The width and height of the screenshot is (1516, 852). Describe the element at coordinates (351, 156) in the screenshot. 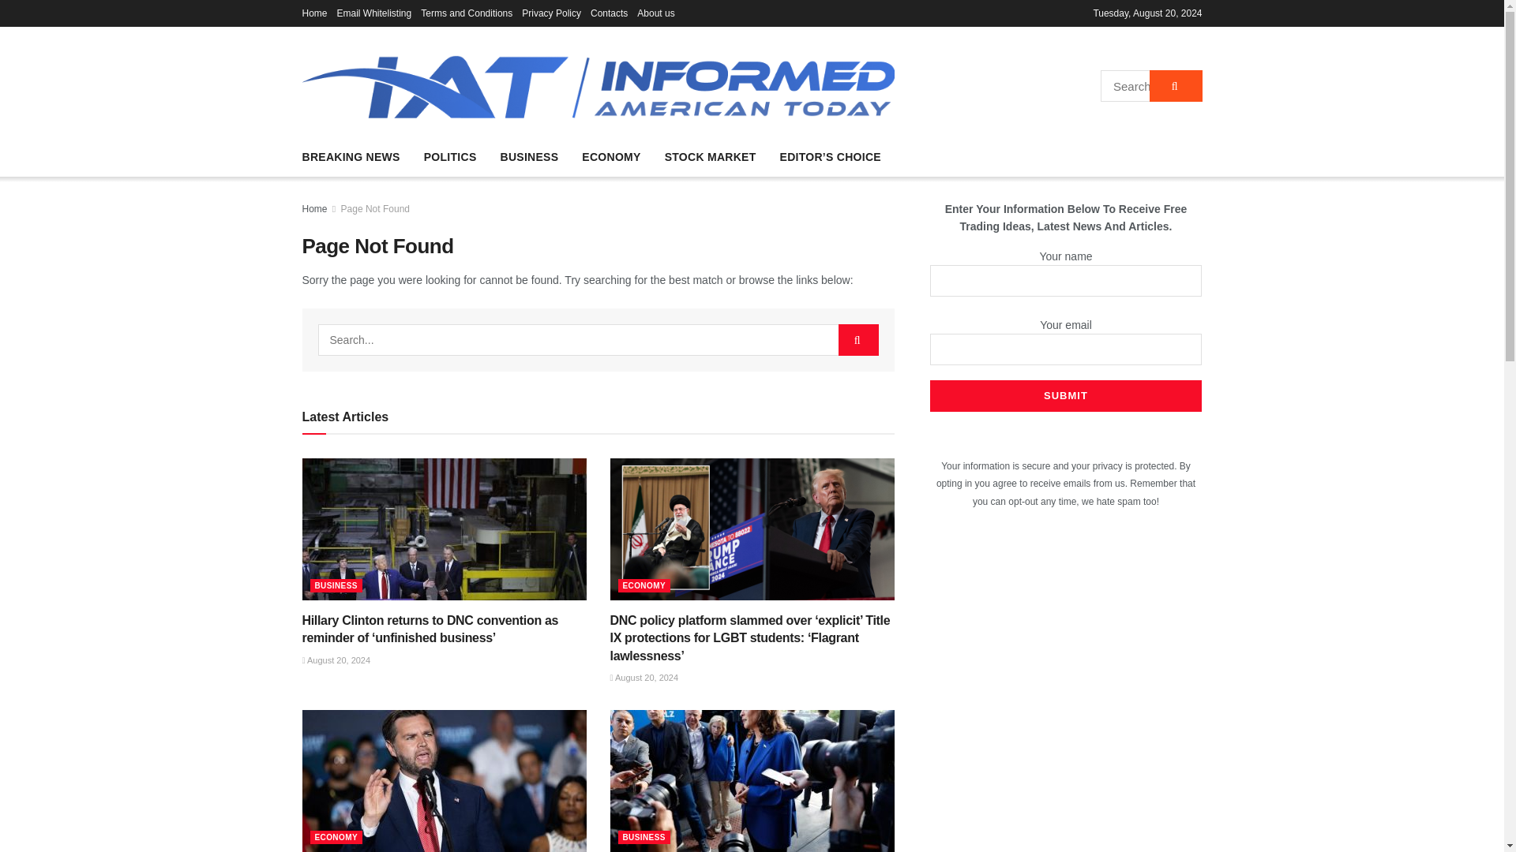

I see `BREAKING NEWS` at that location.